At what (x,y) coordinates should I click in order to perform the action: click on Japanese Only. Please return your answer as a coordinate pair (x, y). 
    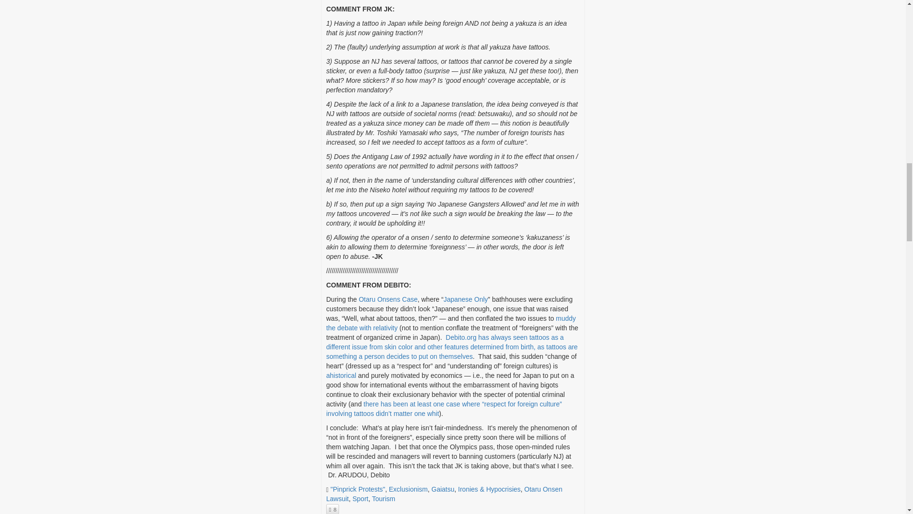
    Looking at the image, I should click on (466, 299).